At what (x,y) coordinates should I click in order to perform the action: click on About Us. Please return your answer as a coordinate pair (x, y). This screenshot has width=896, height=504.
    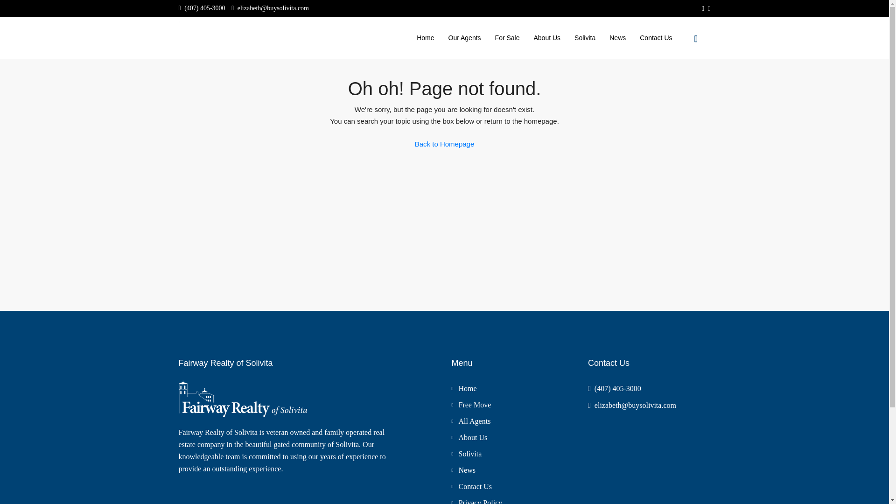
    Looking at the image, I should click on (469, 437).